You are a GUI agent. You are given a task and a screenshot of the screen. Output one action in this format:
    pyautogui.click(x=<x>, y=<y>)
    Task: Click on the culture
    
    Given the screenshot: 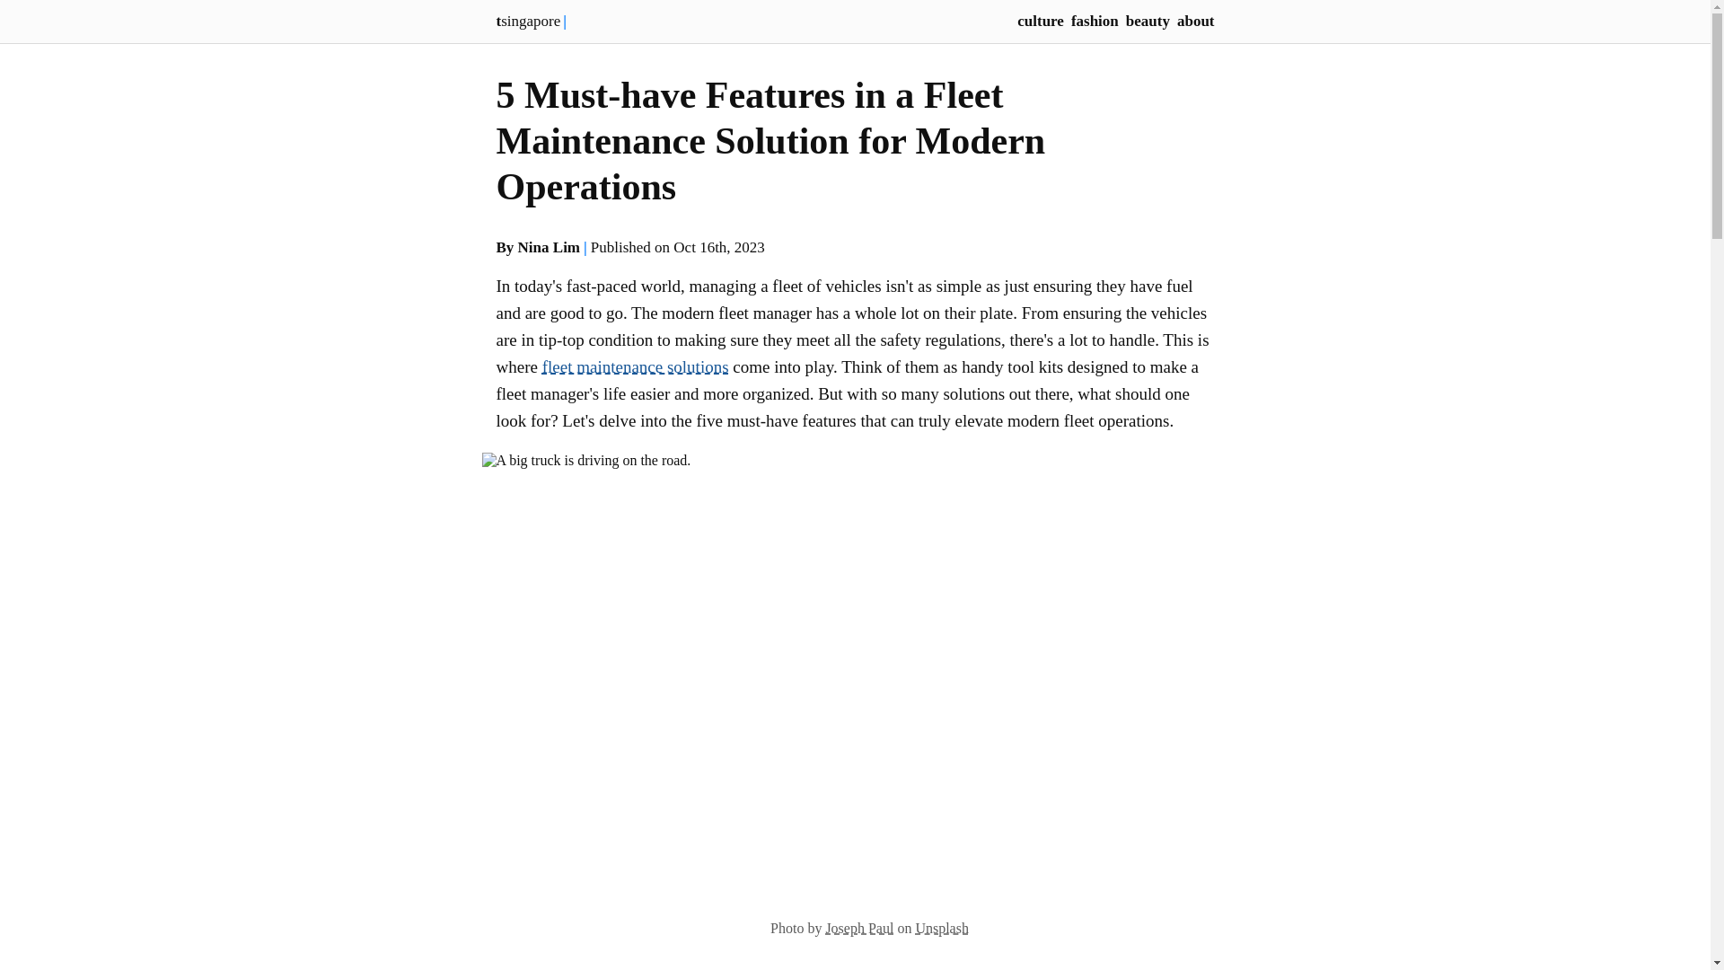 What is the action you would take?
    pyautogui.click(x=1040, y=22)
    